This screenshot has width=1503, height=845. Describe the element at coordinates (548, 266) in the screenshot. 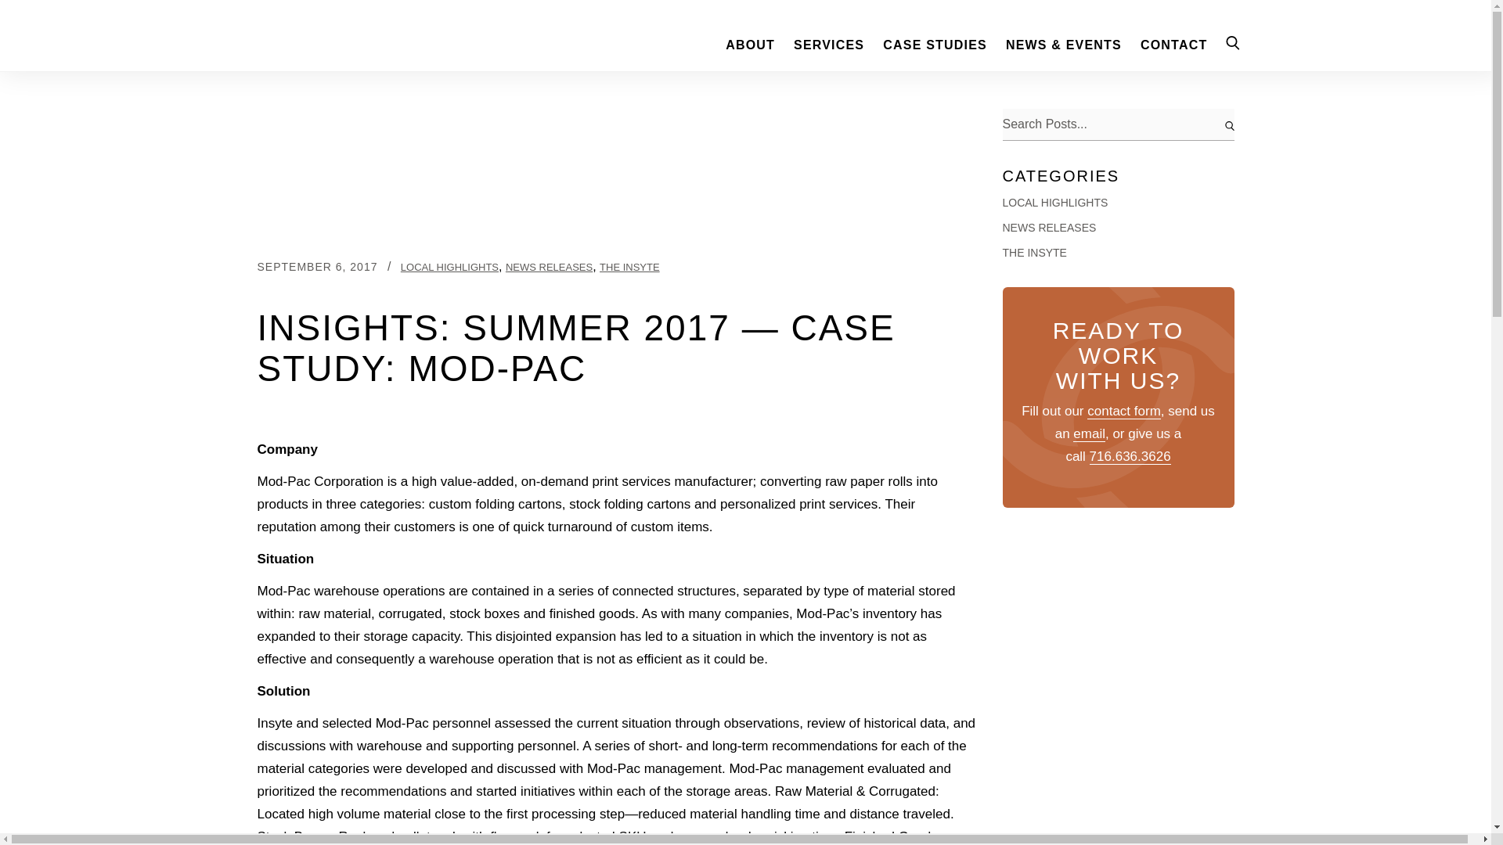

I see `NEWS RELEASES` at that location.